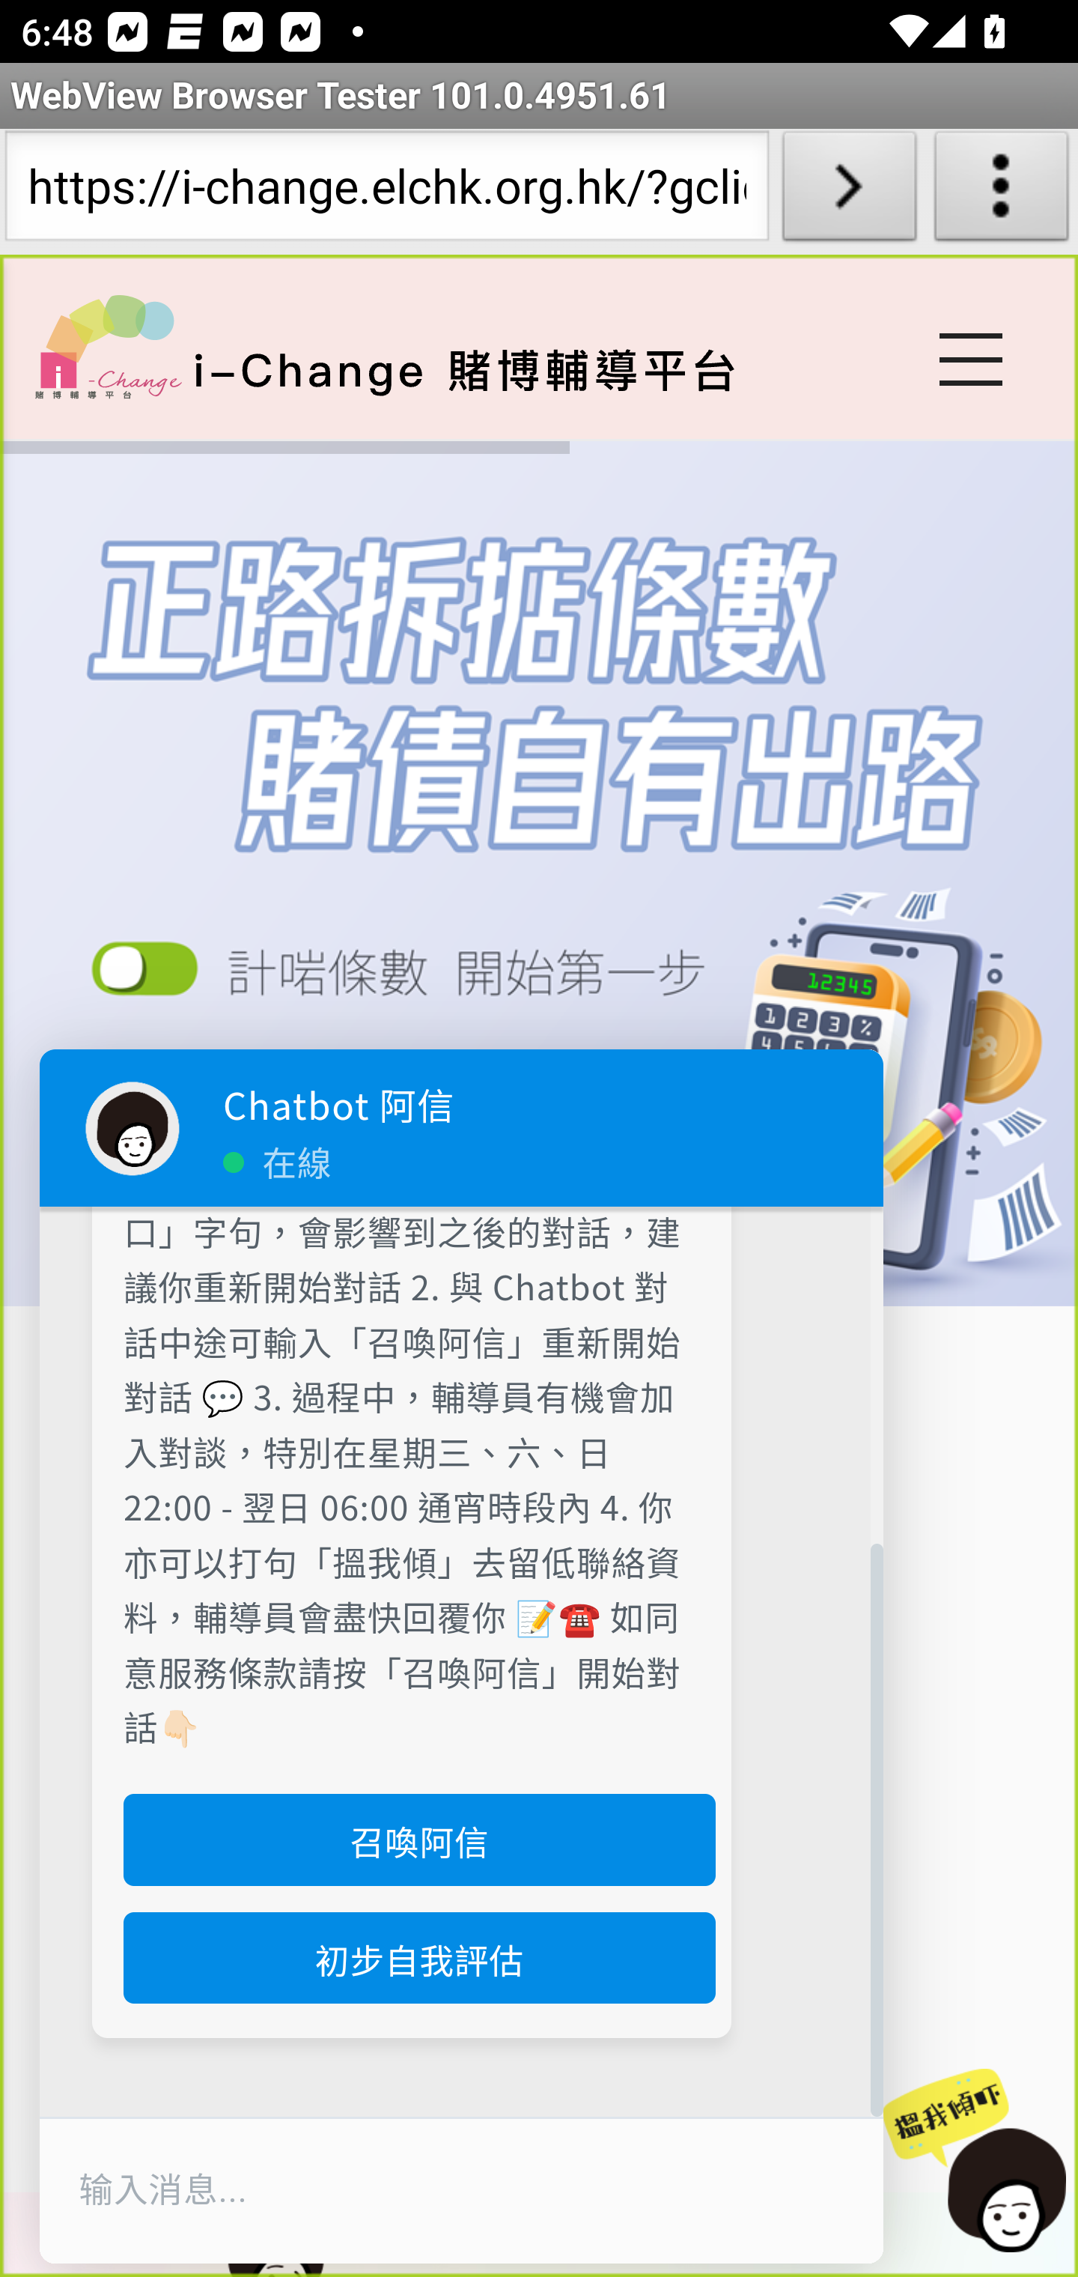  Describe the element at coordinates (411, 979) in the screenshot. I see `查閱私隱政策` at that location.